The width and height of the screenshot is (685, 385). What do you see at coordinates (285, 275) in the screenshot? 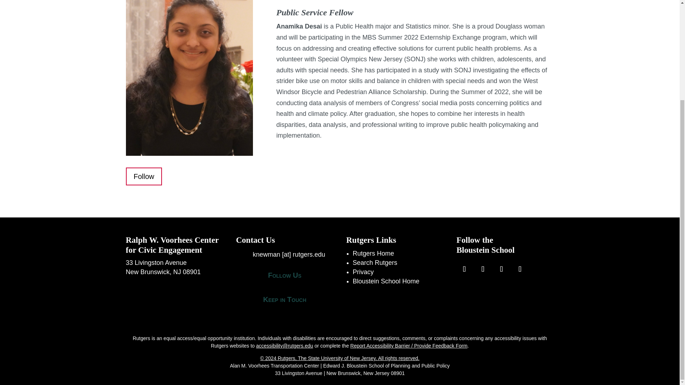
I see `Follow Us` at bounding box center [285, 275].